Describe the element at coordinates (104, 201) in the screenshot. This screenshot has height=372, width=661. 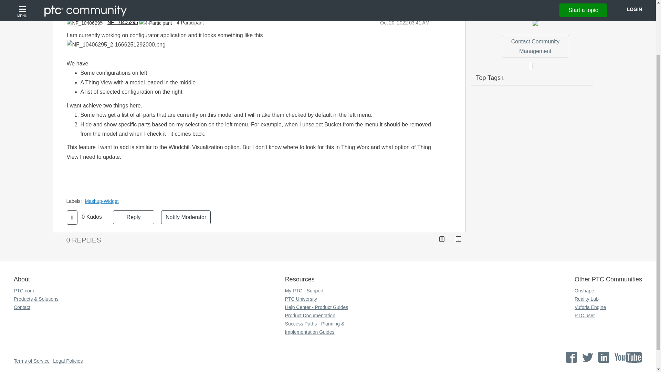
I see `Mashup-Widget` at that location.